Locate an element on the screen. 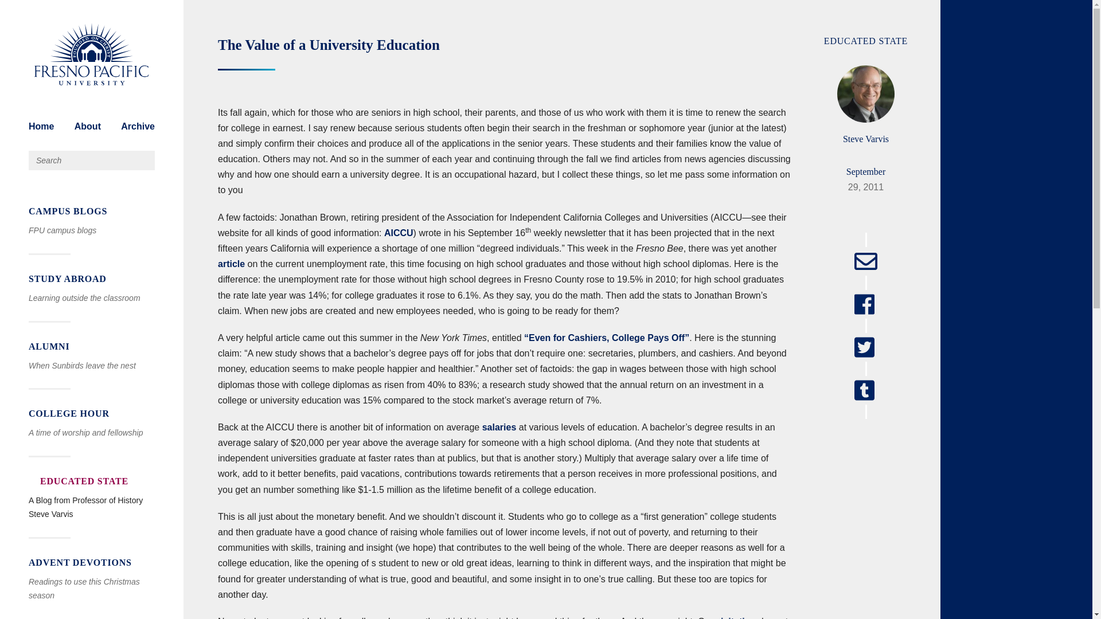  COLLEGE HOUR is located at coordinates (92, 414).